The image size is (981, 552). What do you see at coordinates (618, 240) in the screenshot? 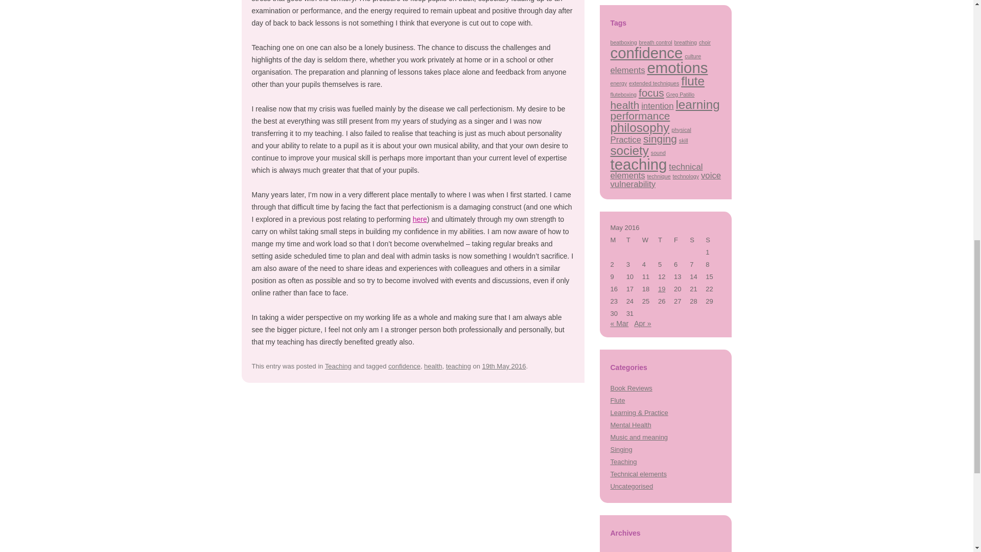
I see `Monday` at bounding box center [618, 240].